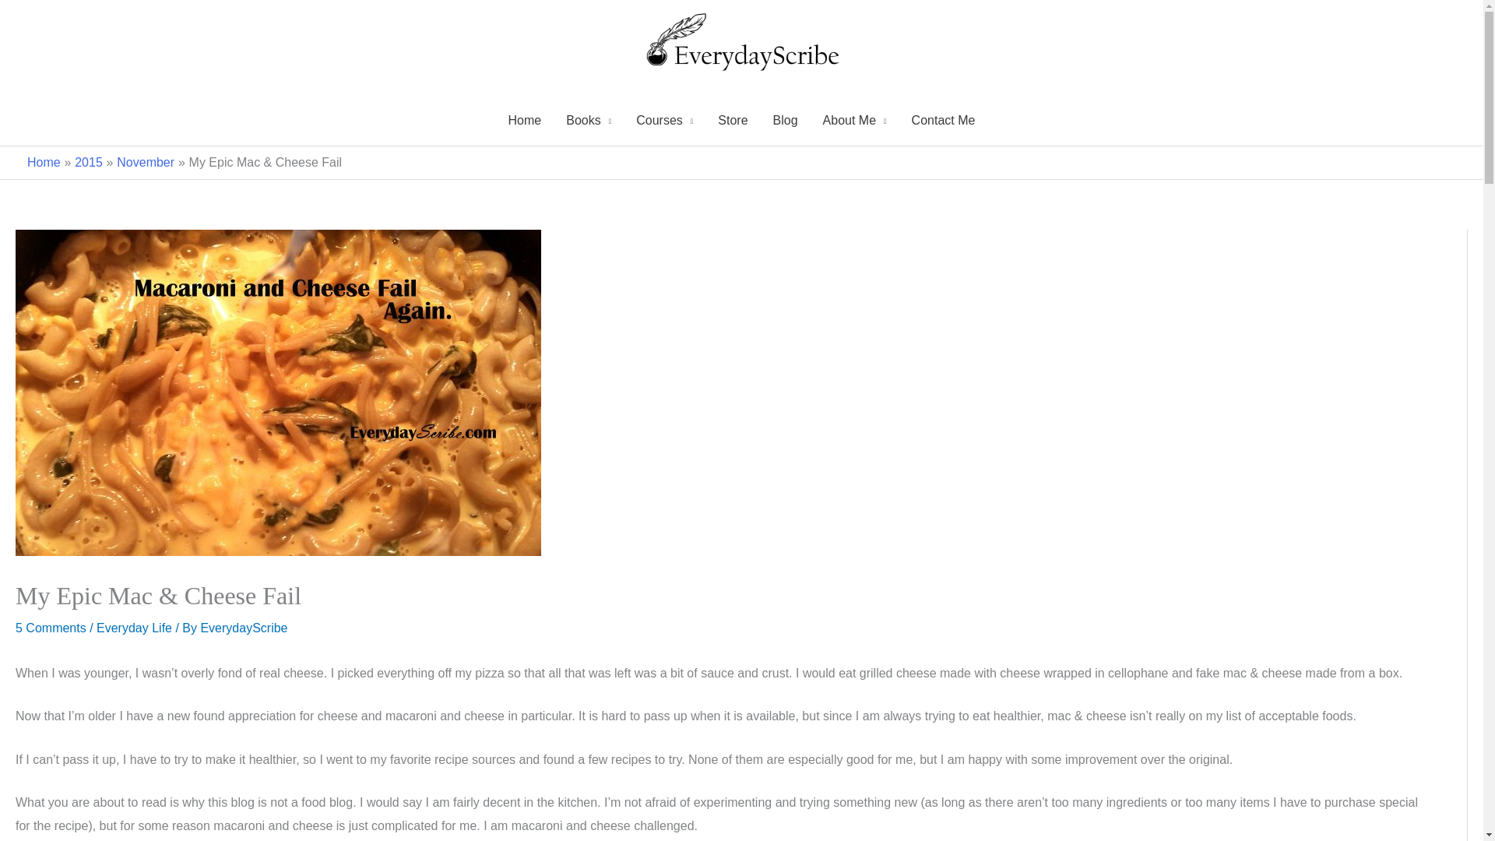 The height and width of the screenshot is (841, 1495). What do you see at coordinates (588, 120) in the screenshot?
I see `Books` at bounding box center [588, 120].